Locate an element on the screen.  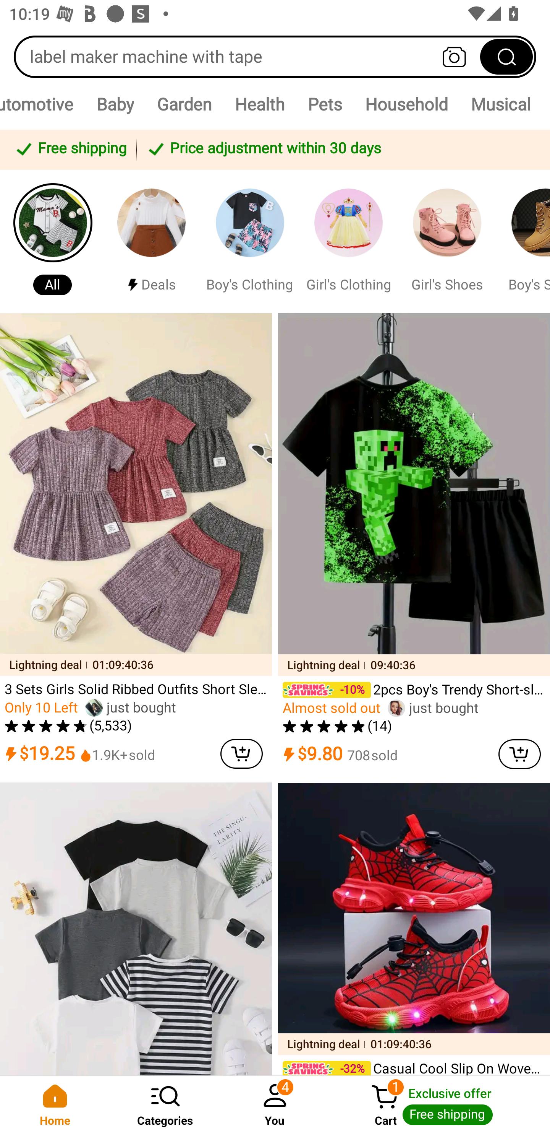
Free shipping is located at coordinates (70, 149).